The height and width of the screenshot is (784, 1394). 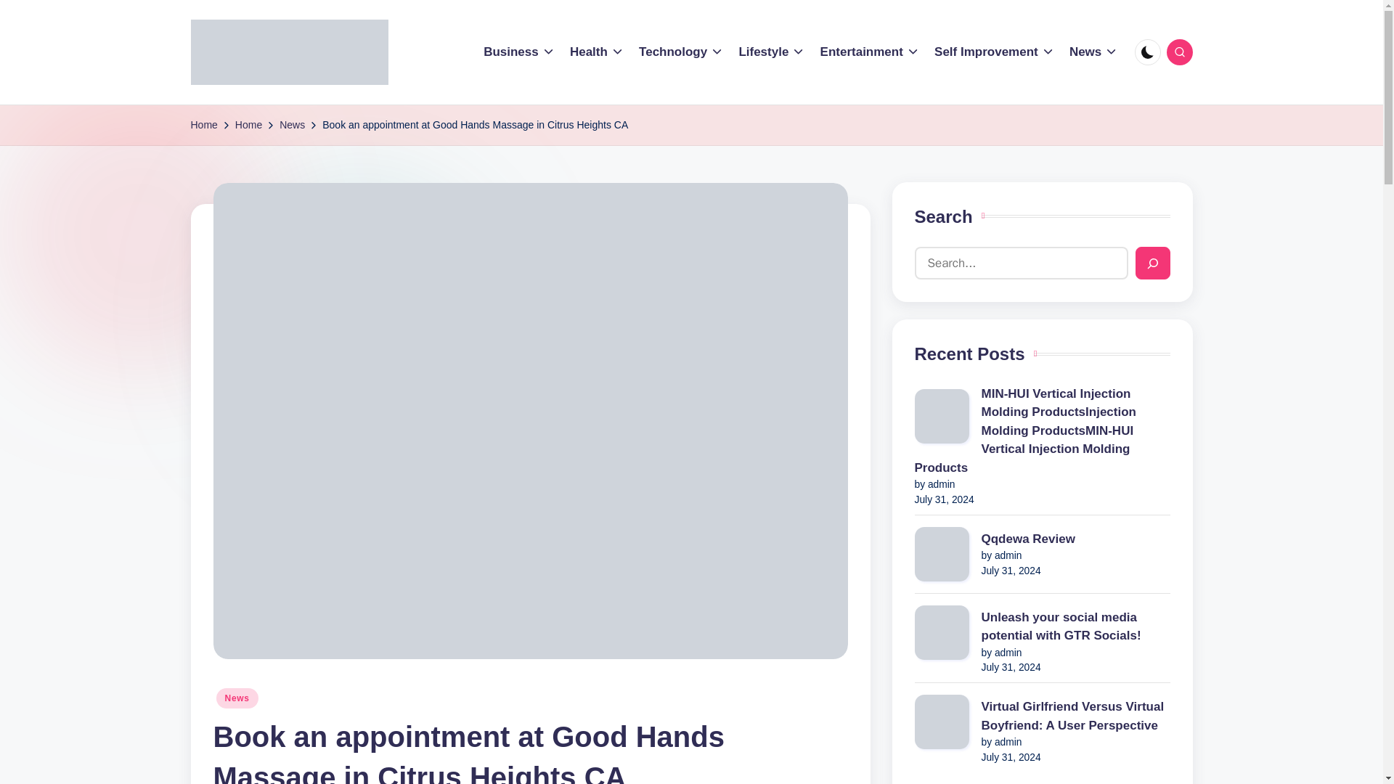 I want to click on Entertainment, so click(x=870, y=52).